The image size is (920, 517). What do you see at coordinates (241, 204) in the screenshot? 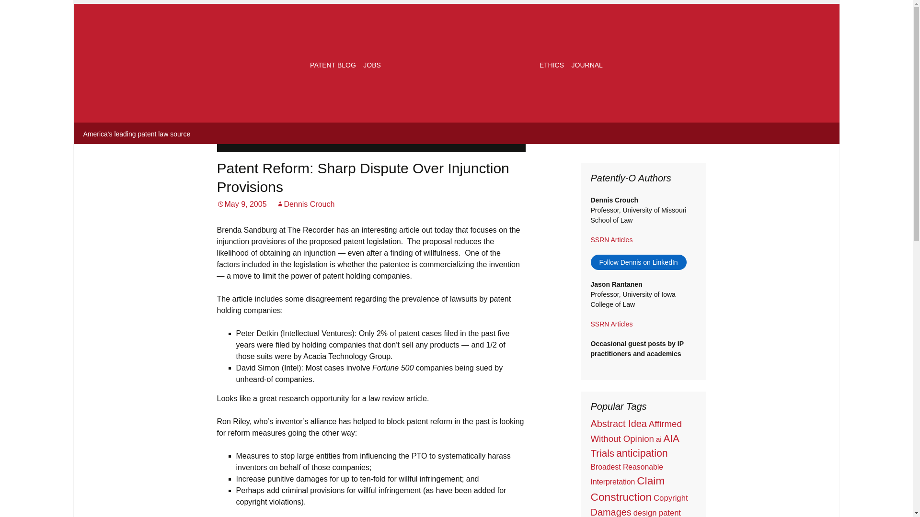
I see `May 9, 2005` at bounding box center [241, 204].